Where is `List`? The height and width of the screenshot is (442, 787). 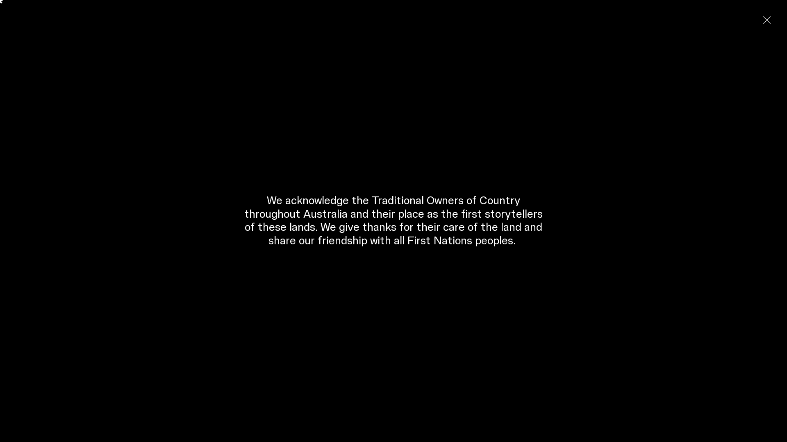
List is located at coordinates (22, 159).